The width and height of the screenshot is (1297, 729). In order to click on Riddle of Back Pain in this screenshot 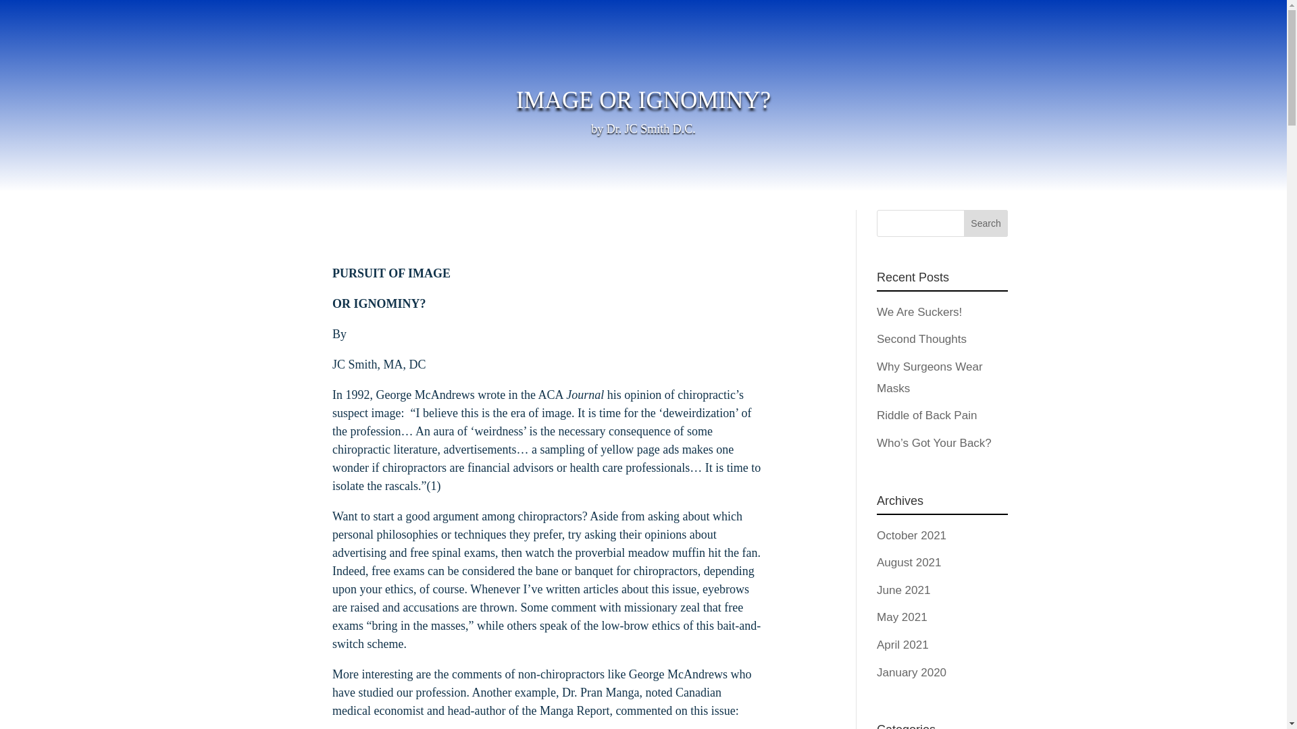, I will do `click(926, 415)`.